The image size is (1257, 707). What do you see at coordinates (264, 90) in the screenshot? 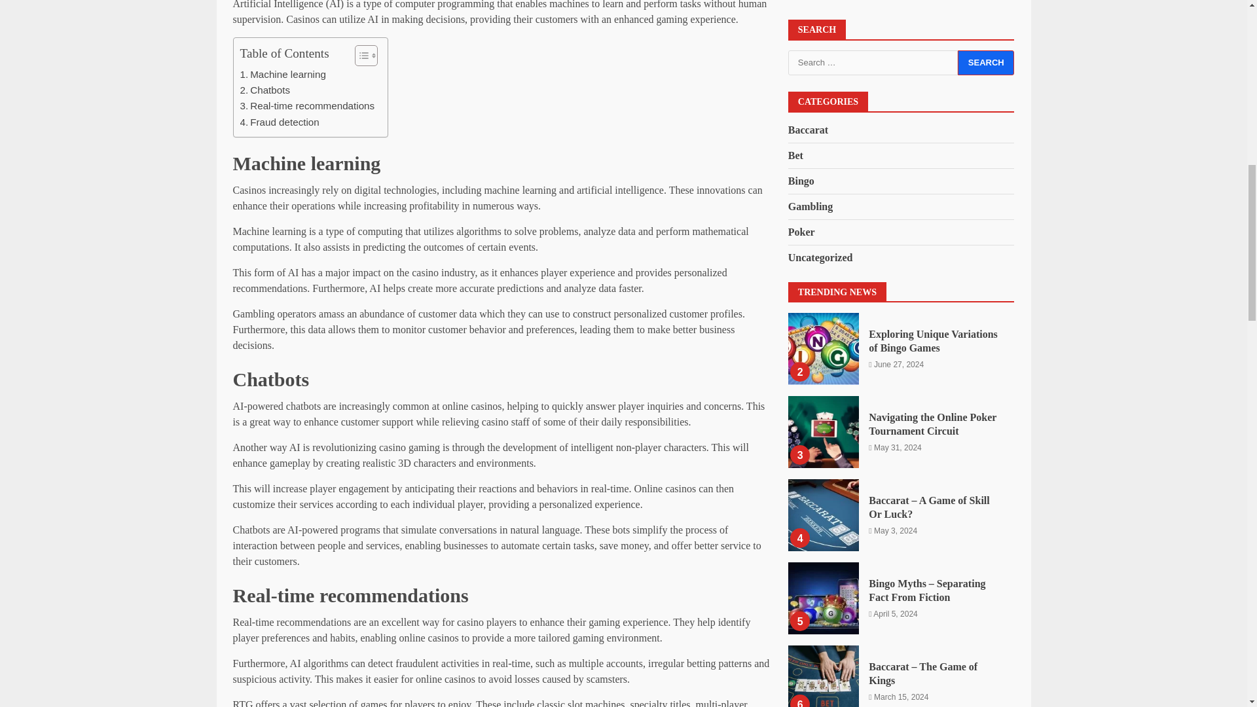
I see `Chatbots` at bounding box center [264, 90].